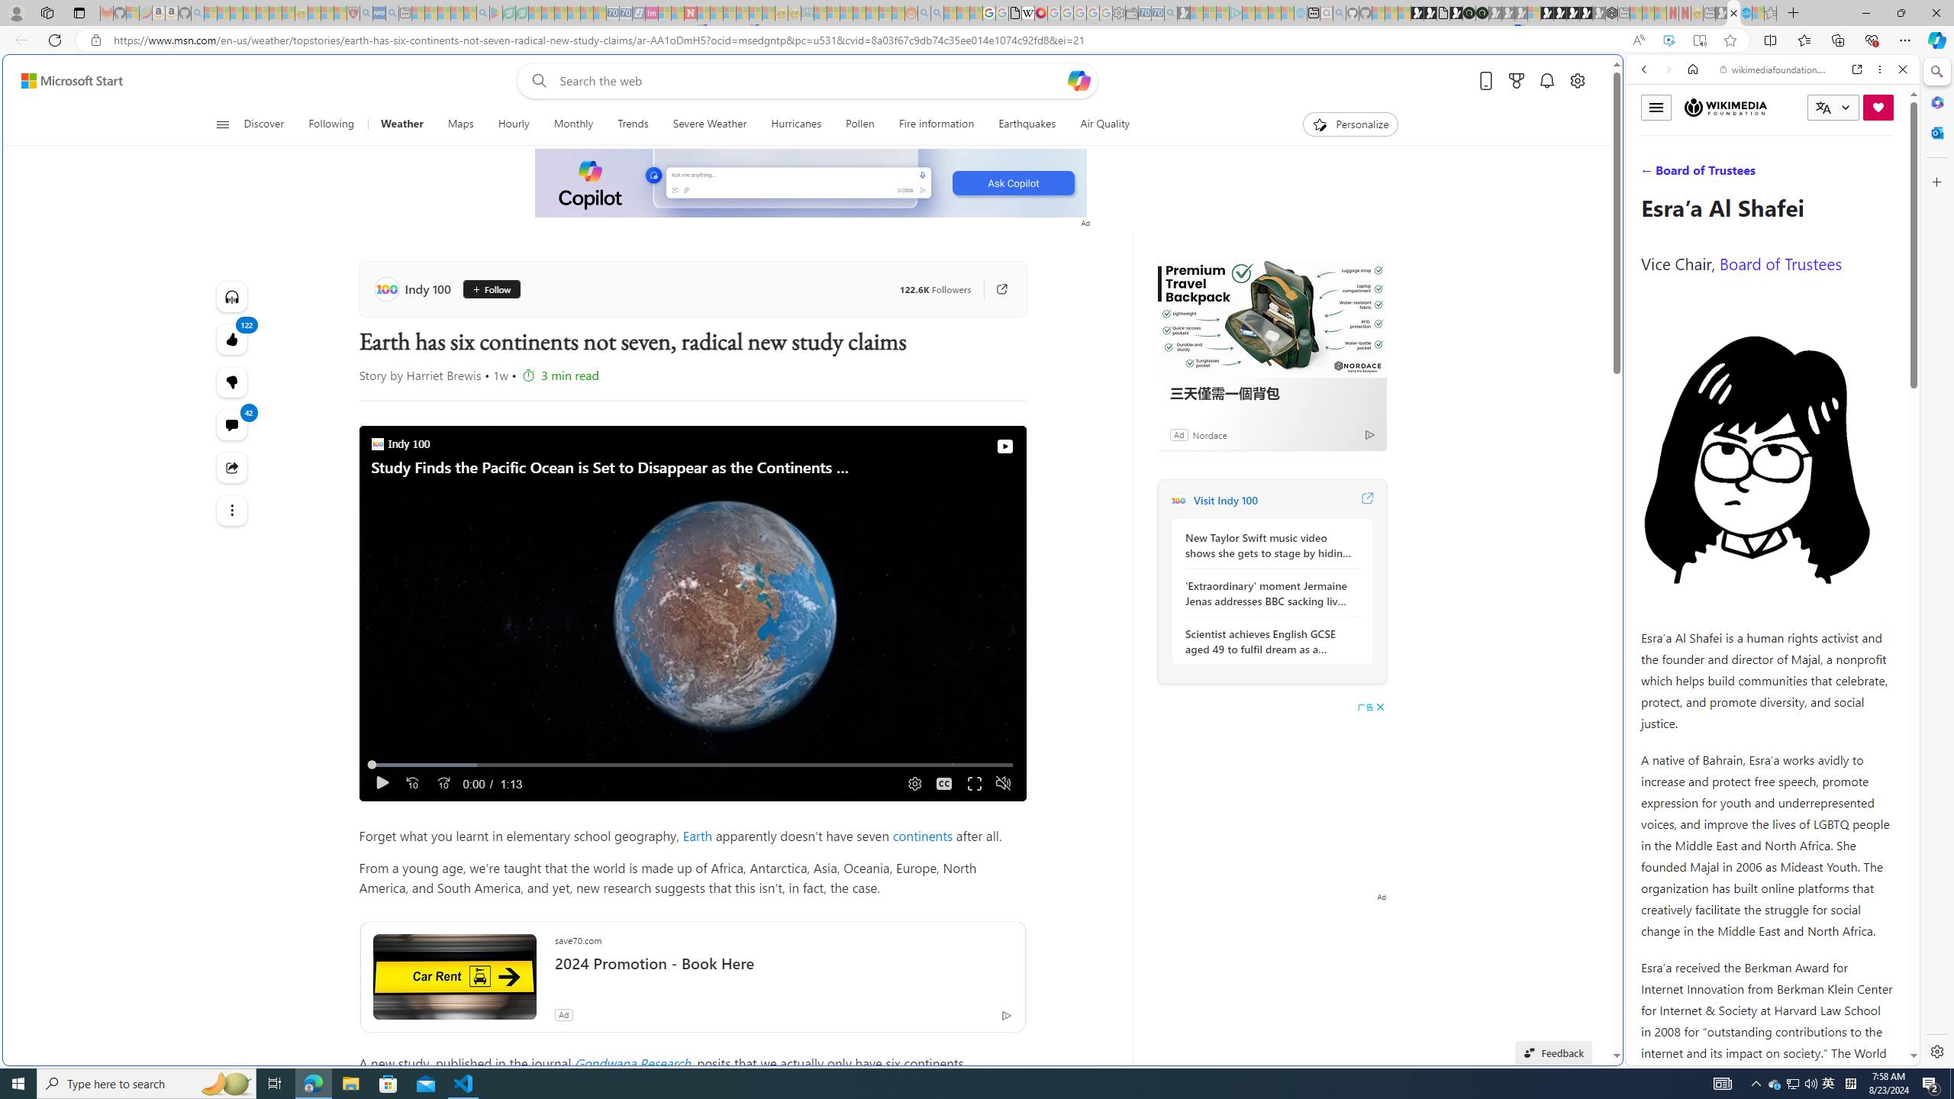  Describe the element at coordinates (1379, 707) in the screenshot. I see `AutomationID: cbb` at that location.